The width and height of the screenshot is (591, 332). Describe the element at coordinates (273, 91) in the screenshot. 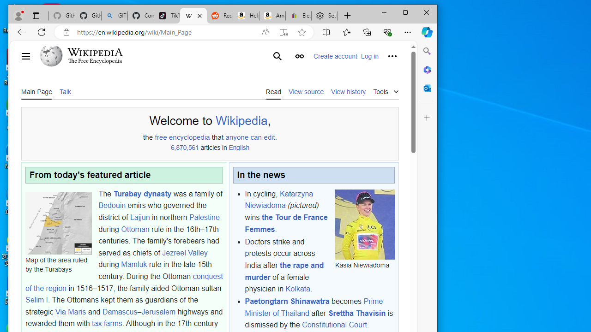

I see `Read` at that location.